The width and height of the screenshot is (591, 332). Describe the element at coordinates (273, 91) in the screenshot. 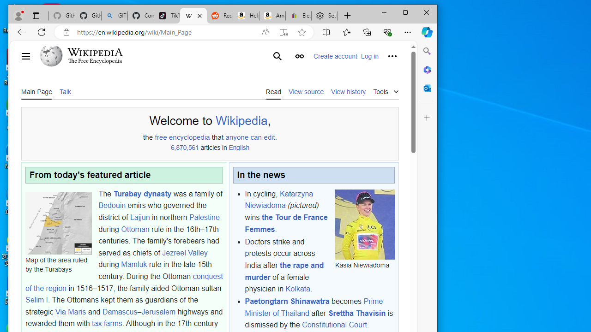

I see `Read` at that location.